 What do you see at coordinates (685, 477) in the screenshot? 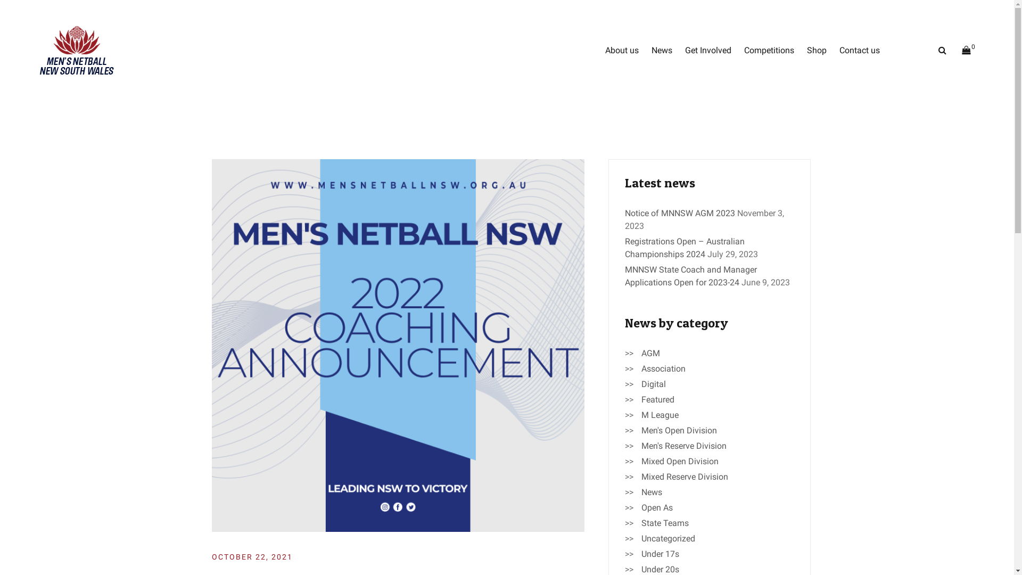
I see `Mixed Reserve Division` at bounding box center [685, 477].